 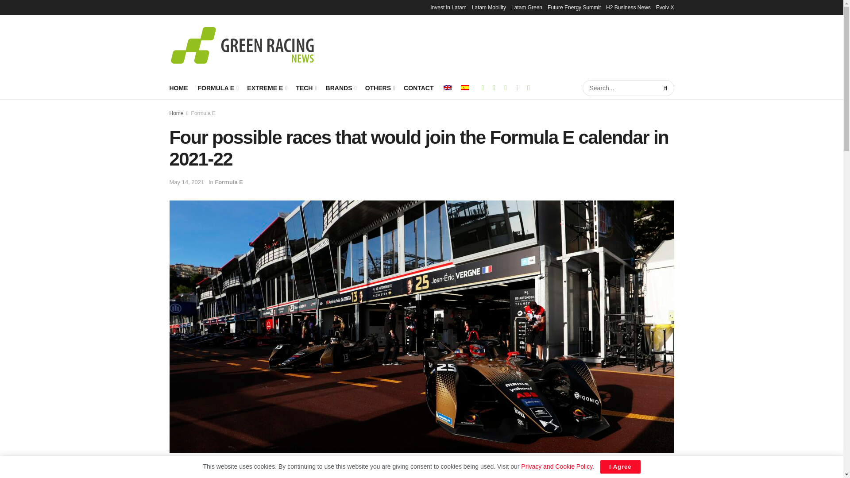 I want to click on Formula E, so click(x=204, y=113).